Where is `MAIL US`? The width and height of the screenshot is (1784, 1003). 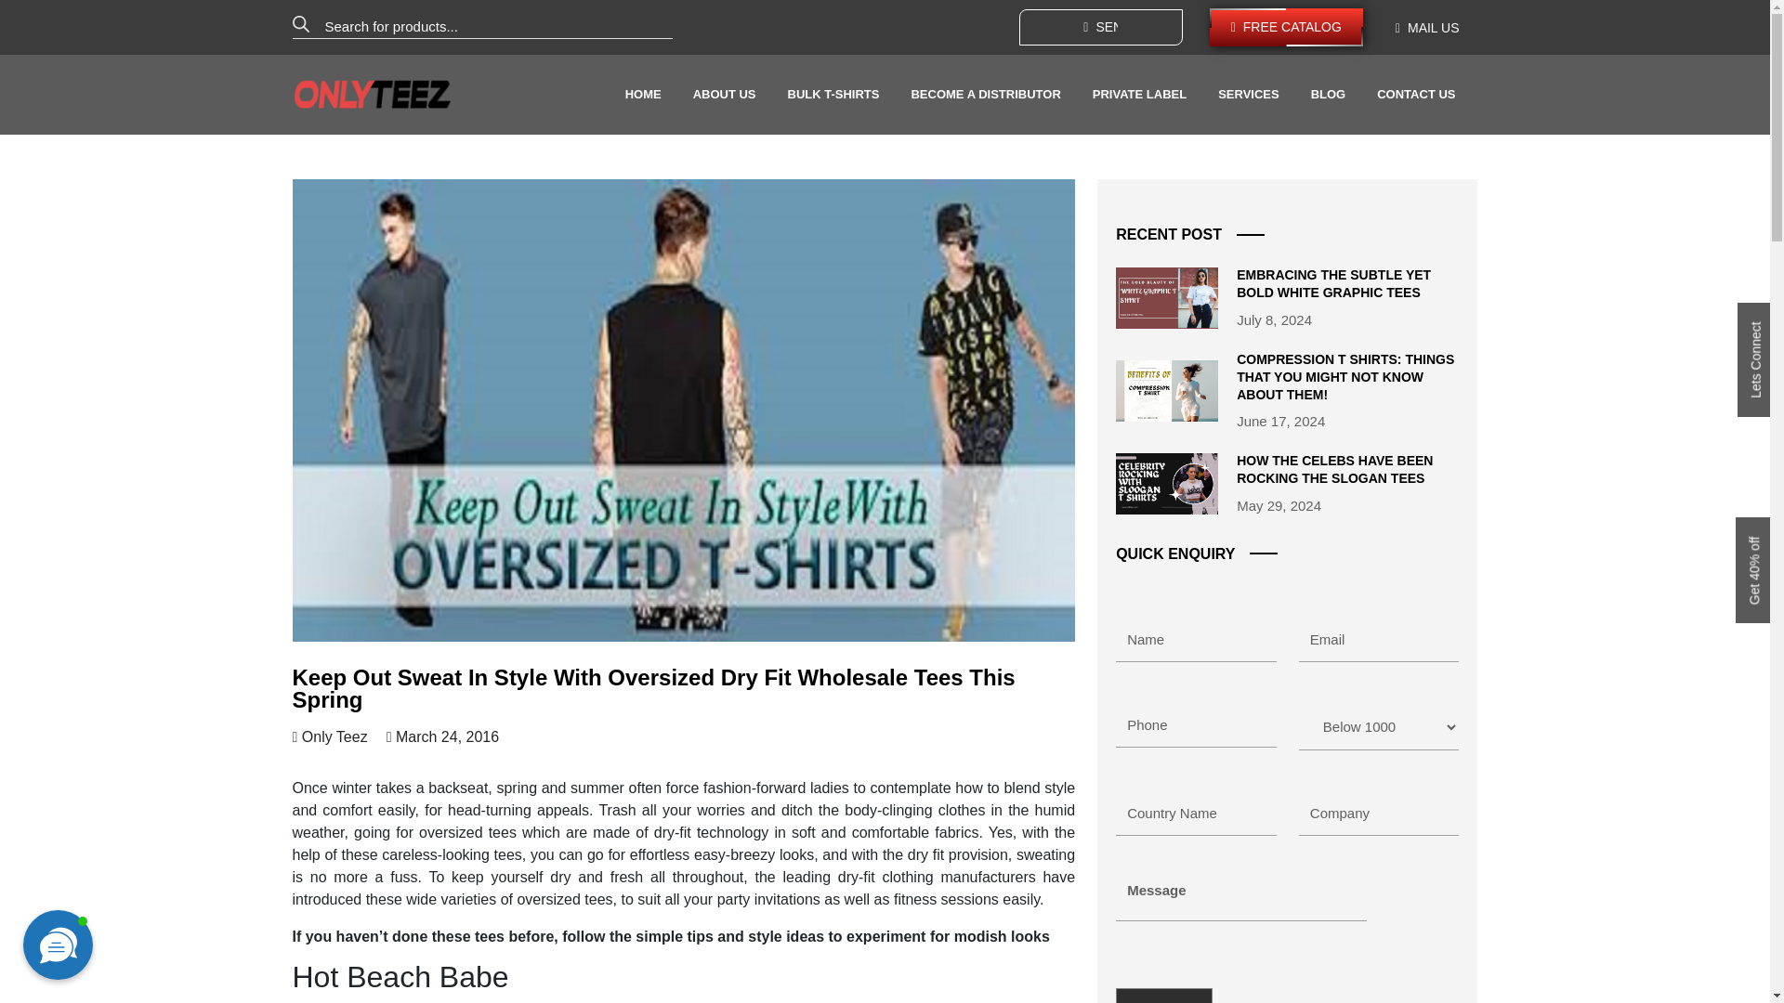 MAIL US is located at coordinates (1427, 28).